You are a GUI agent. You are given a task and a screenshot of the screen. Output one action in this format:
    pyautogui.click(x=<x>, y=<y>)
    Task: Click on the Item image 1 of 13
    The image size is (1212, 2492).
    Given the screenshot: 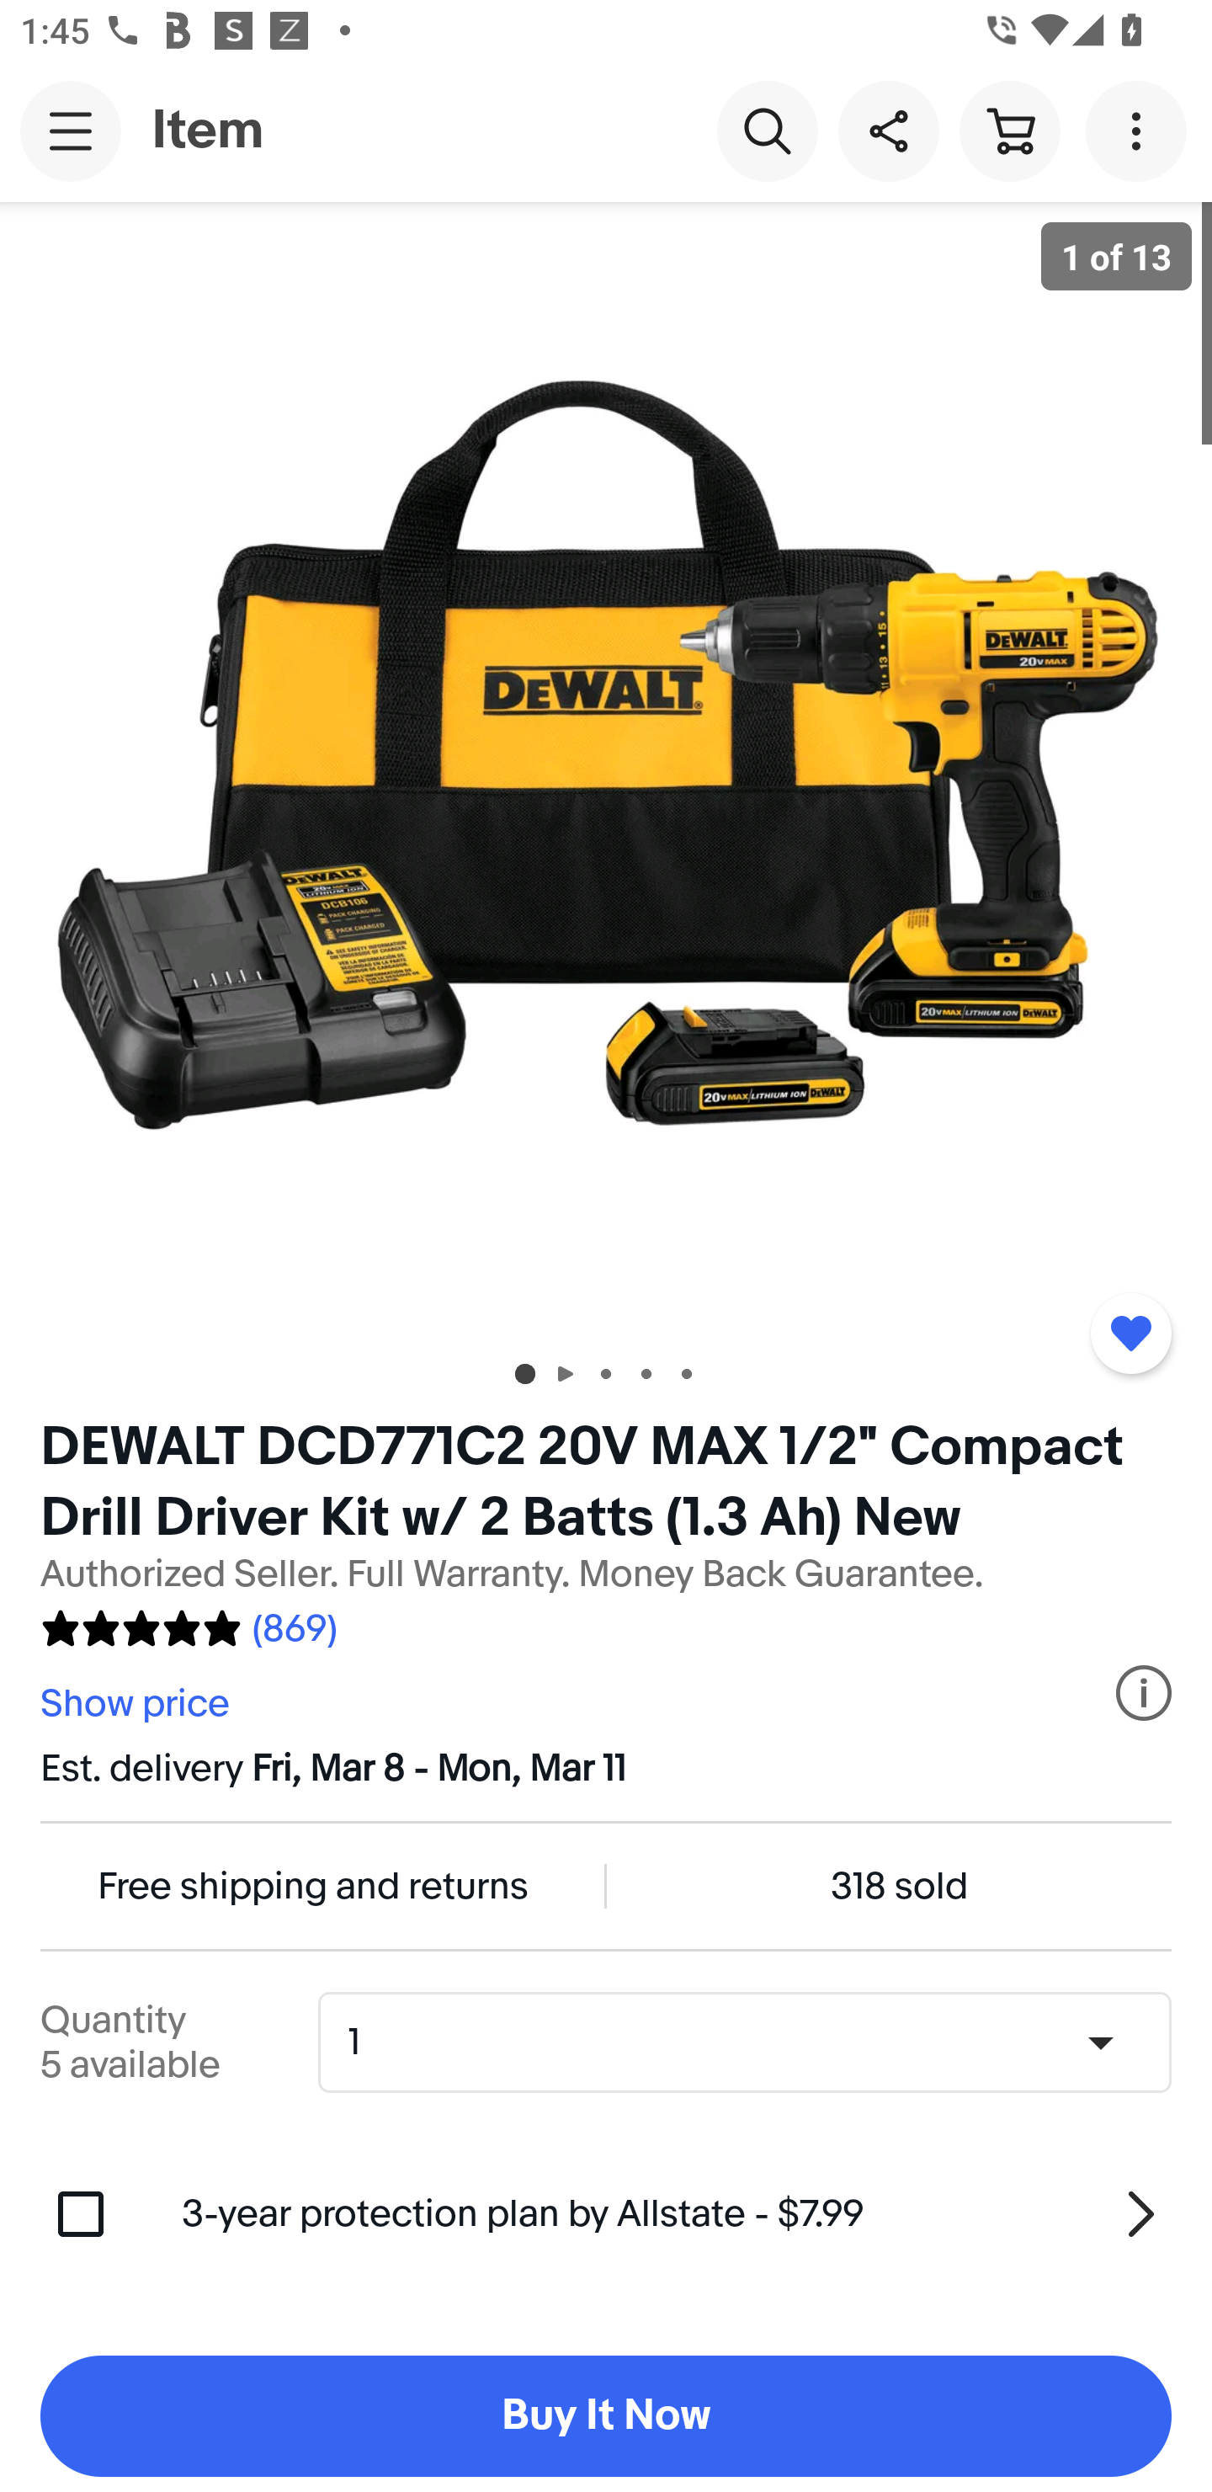 What is the action you would take?
    pyautogui.click(x=606, y=767)
    